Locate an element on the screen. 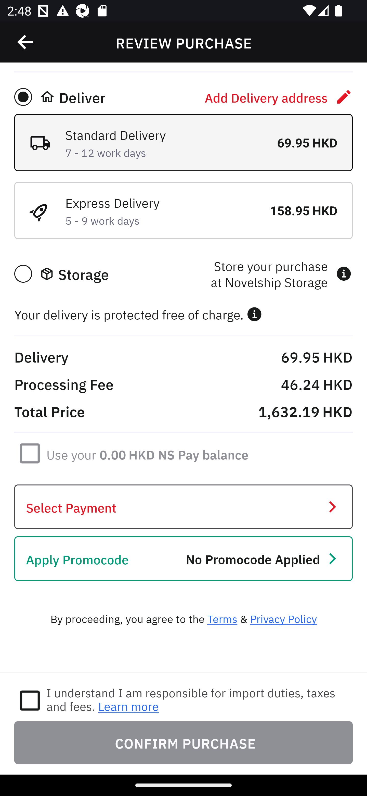  Add Delivery address 󰏫 is located at coordinates (279, 96).